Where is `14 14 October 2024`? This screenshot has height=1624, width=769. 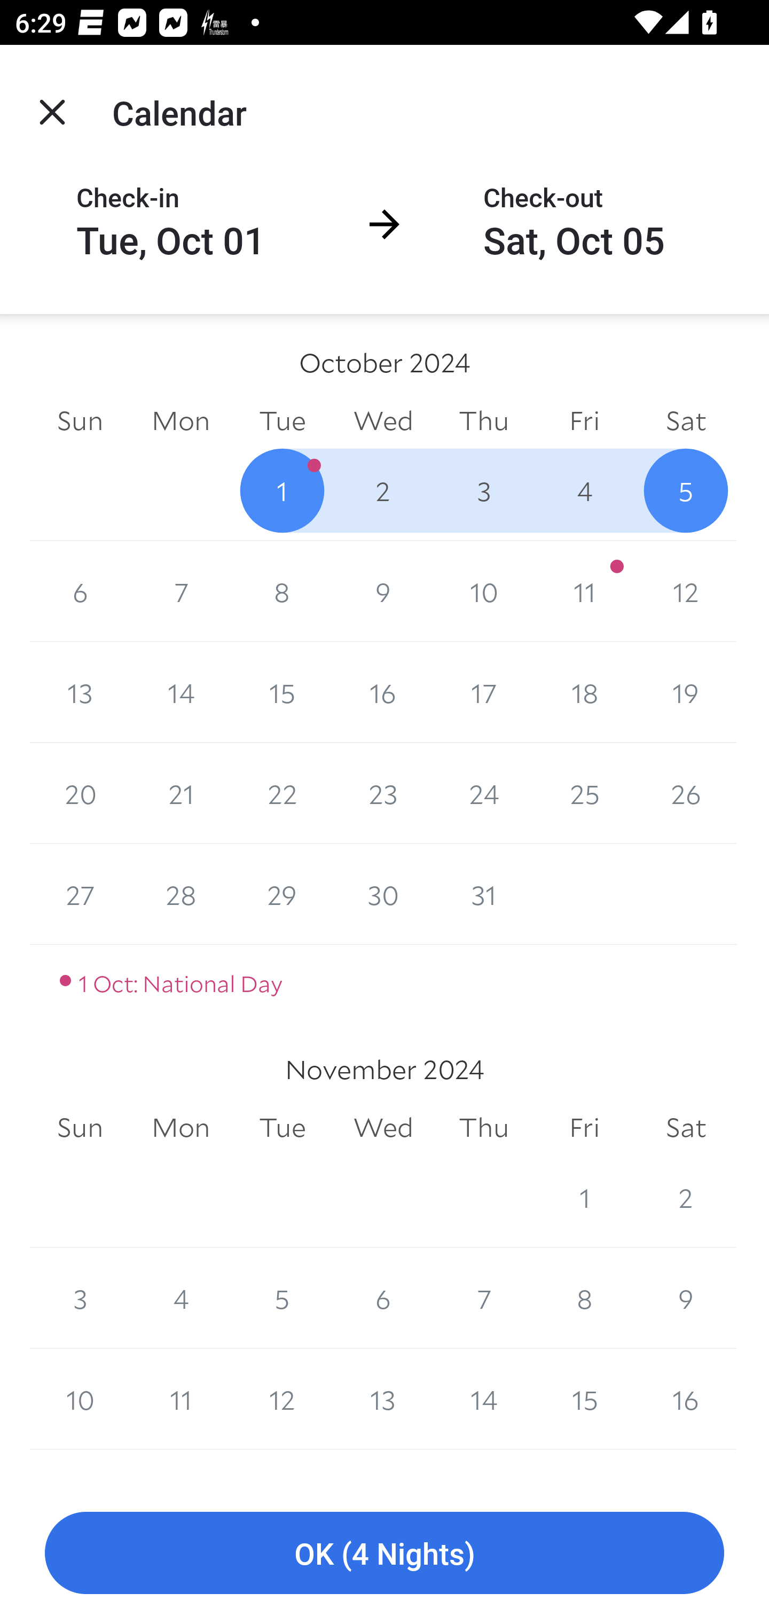
14 14 October 2024 is located at coordinates (181, 692).